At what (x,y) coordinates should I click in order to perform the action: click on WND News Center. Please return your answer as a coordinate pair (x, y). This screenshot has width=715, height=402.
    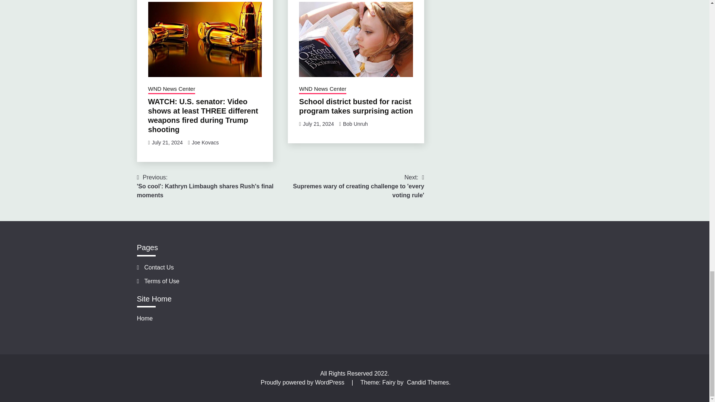
    Looking at the image, I should click on (322, 89).